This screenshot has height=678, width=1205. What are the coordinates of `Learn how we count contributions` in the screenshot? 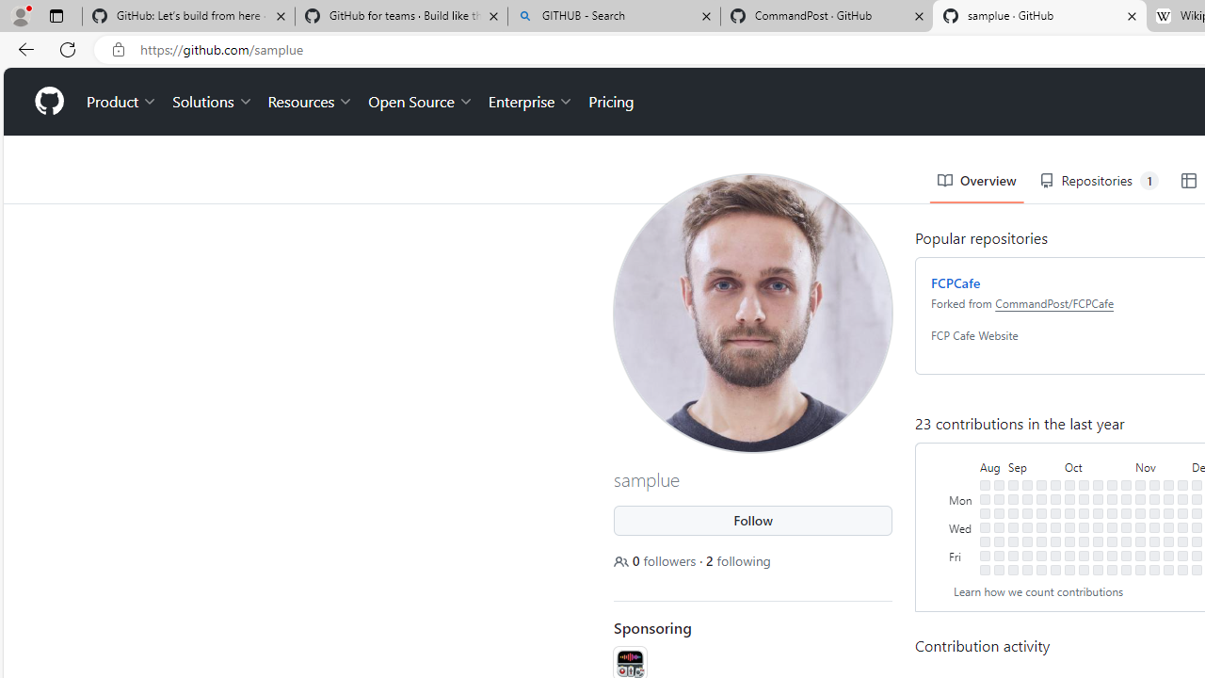 It's located at (1038, 590).